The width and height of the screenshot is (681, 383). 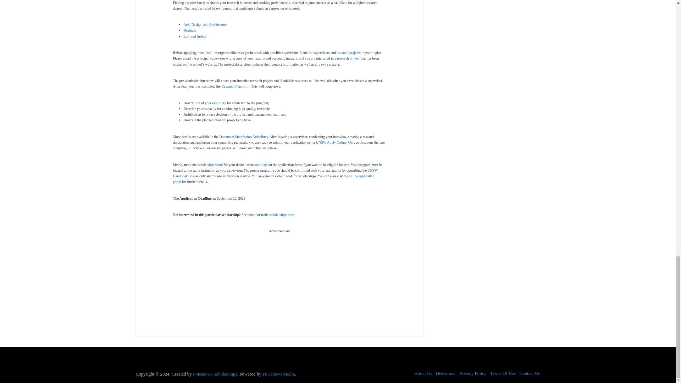 I want to click on UNSW Apply Online, so click(x=331, y=143).